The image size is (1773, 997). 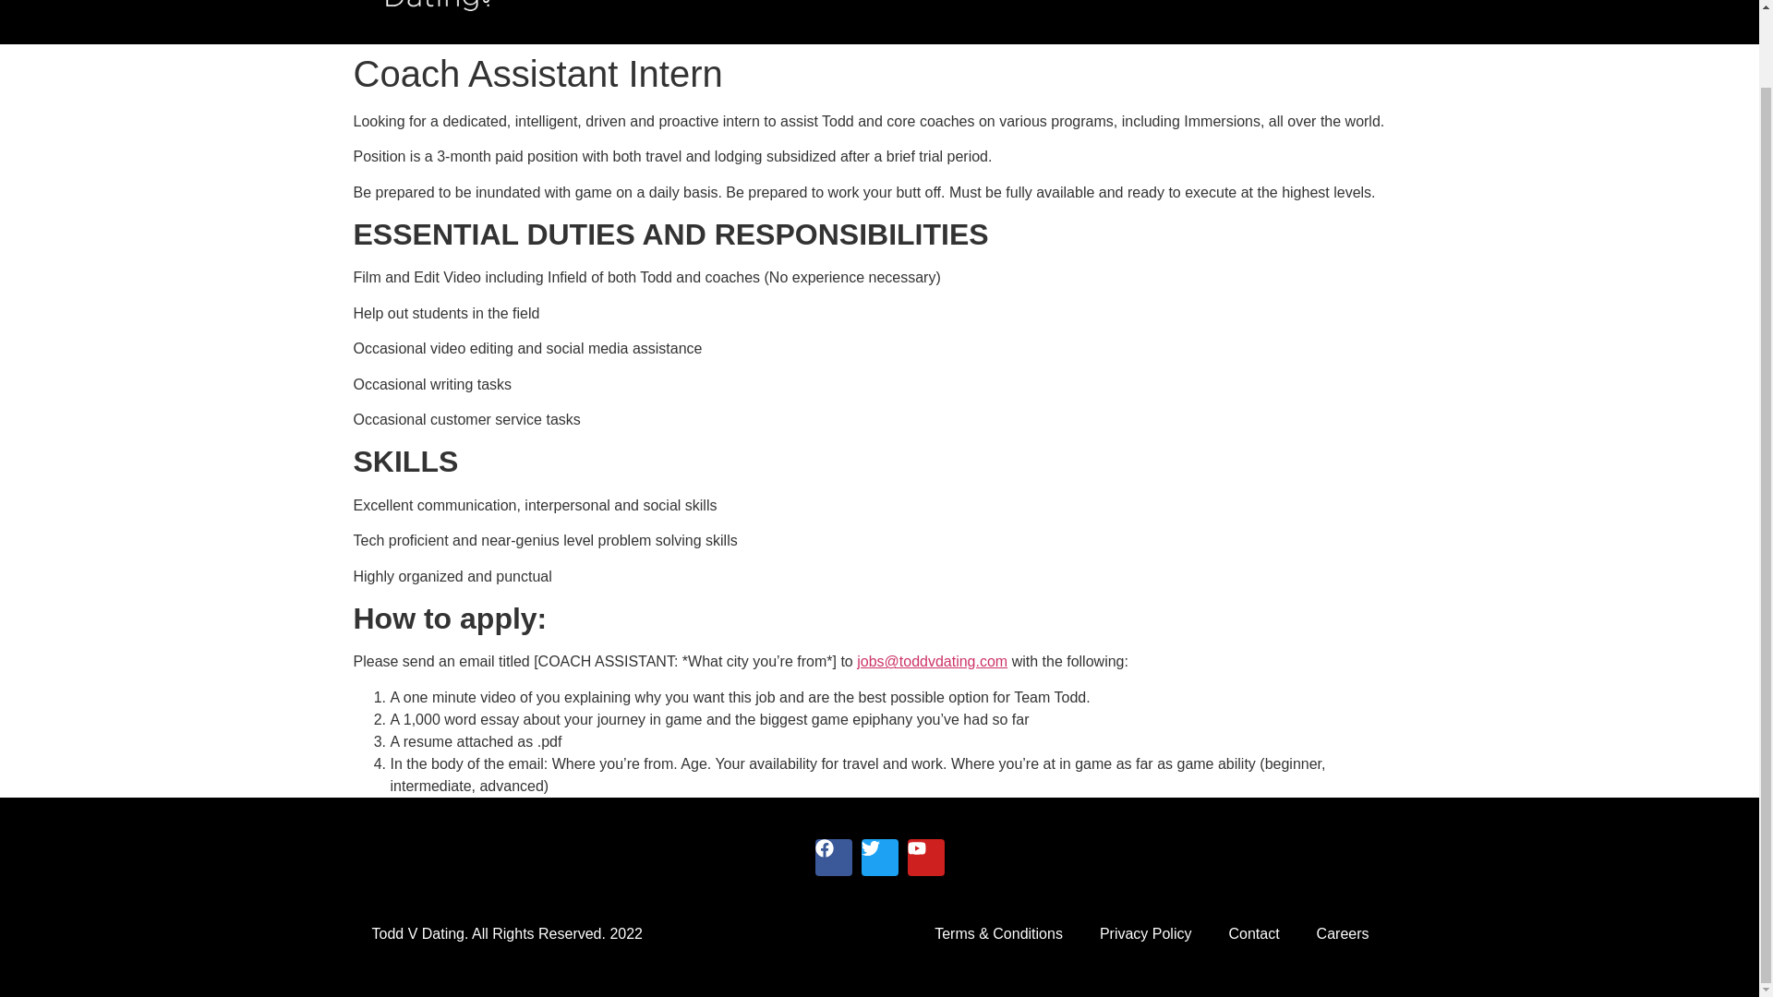 I want to click on Programs, so click(x=1209, y=1).